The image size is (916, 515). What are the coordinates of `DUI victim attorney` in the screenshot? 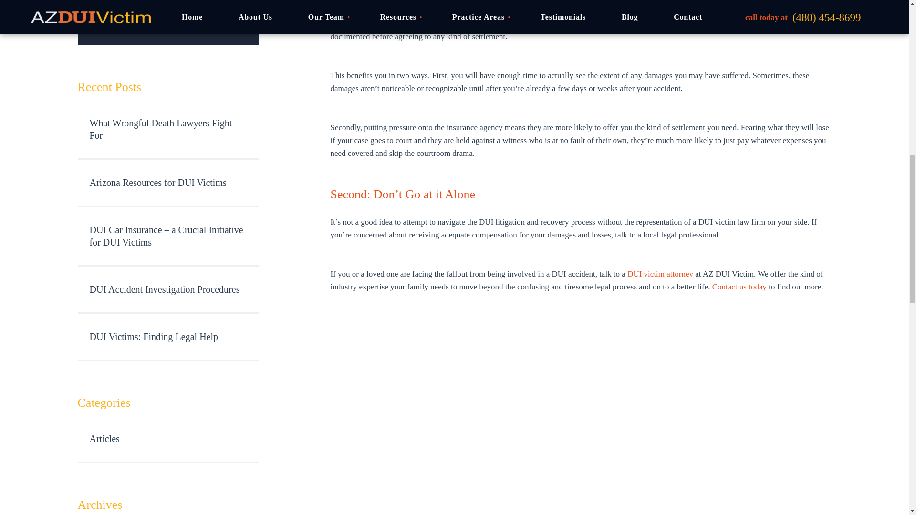 It's located at (660, 274).